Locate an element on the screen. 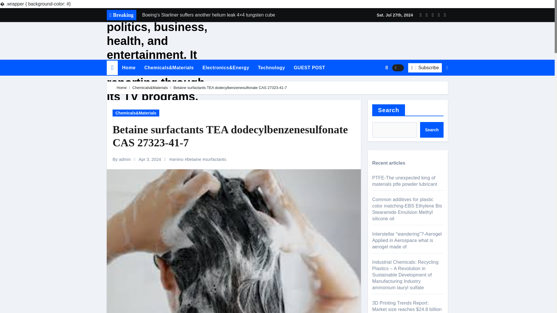 This screenshot has height=313, width=557. GUEST POST is located at coordinates (310, 68).